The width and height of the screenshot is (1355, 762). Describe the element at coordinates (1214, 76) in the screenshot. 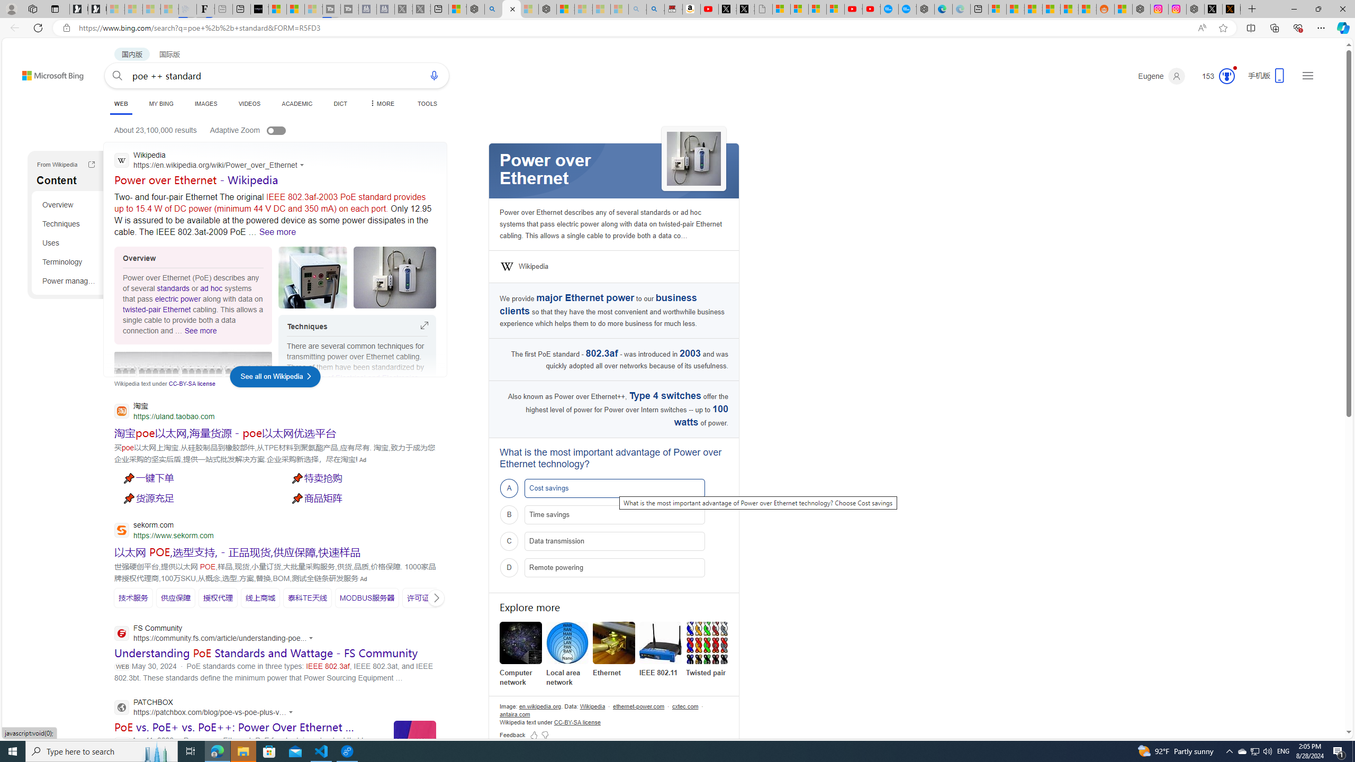

I see `Microsoft Rewards 153` at that location.